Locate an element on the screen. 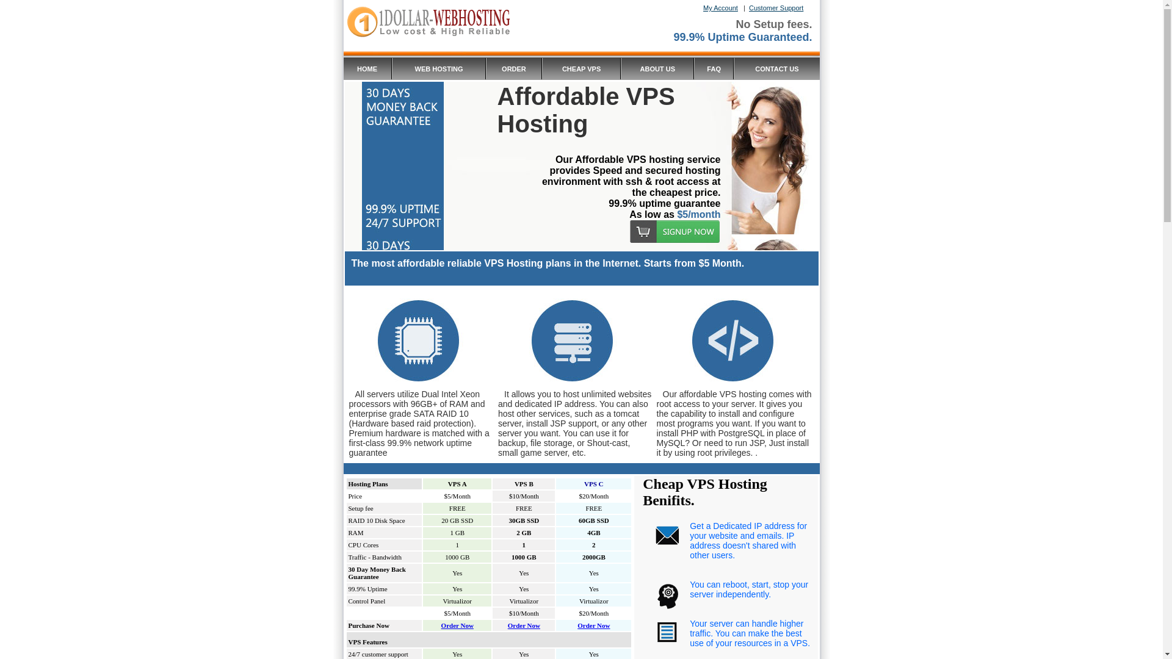 Image resolution: width=1172 pixels, height=659 pixels. Order Now is located at coordinates (458, 625).